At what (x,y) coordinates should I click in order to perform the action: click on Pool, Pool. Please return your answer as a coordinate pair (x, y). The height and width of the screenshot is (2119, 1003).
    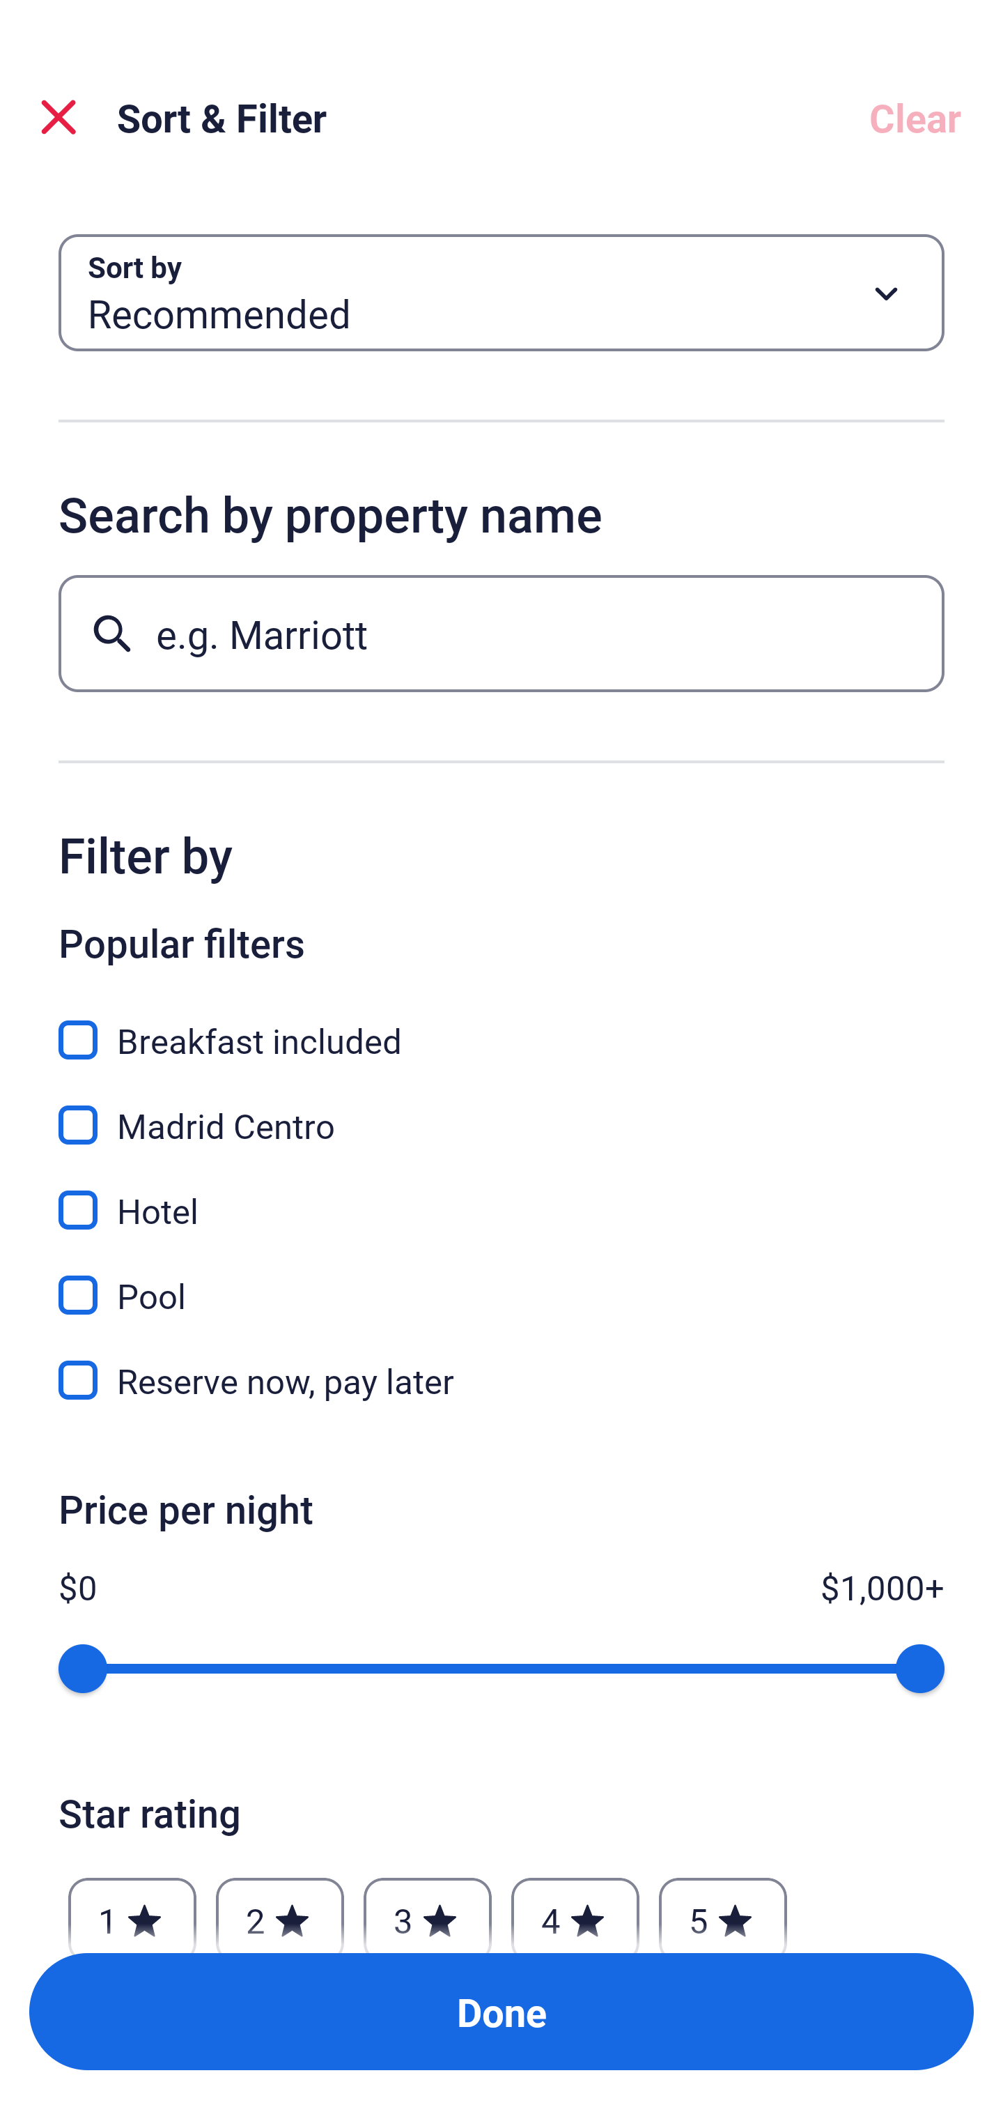
    Looking at the image, I should click on (501, 1280).